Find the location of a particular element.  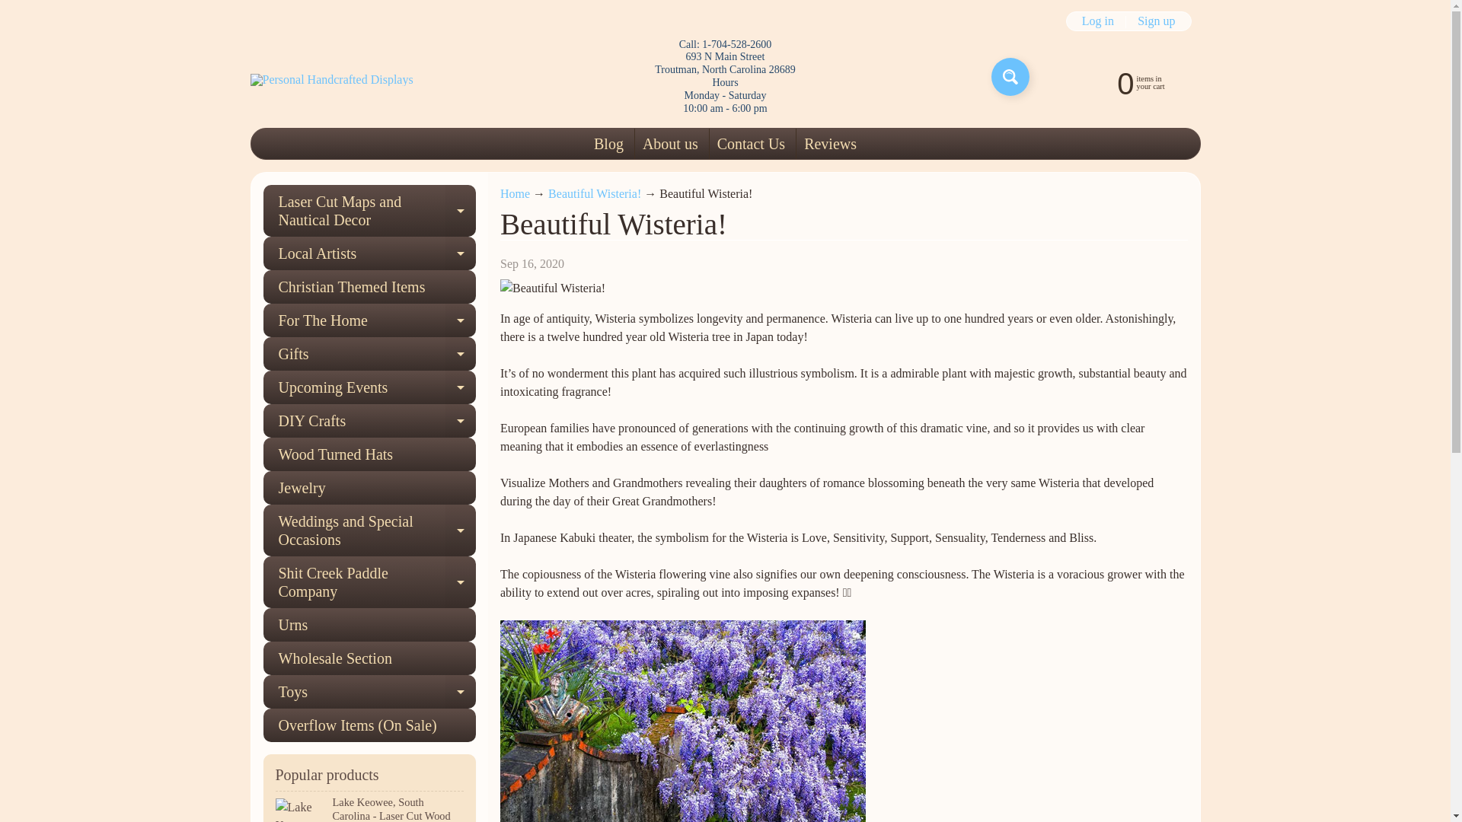

Blog is located at coordinates (608, 143).